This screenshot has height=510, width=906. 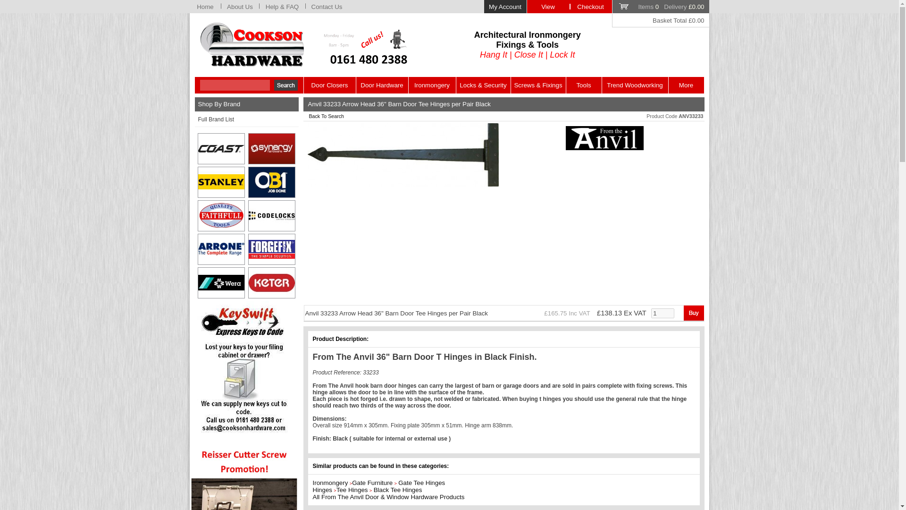 I want to click on Coast Torches, so click(x=221, y=148).